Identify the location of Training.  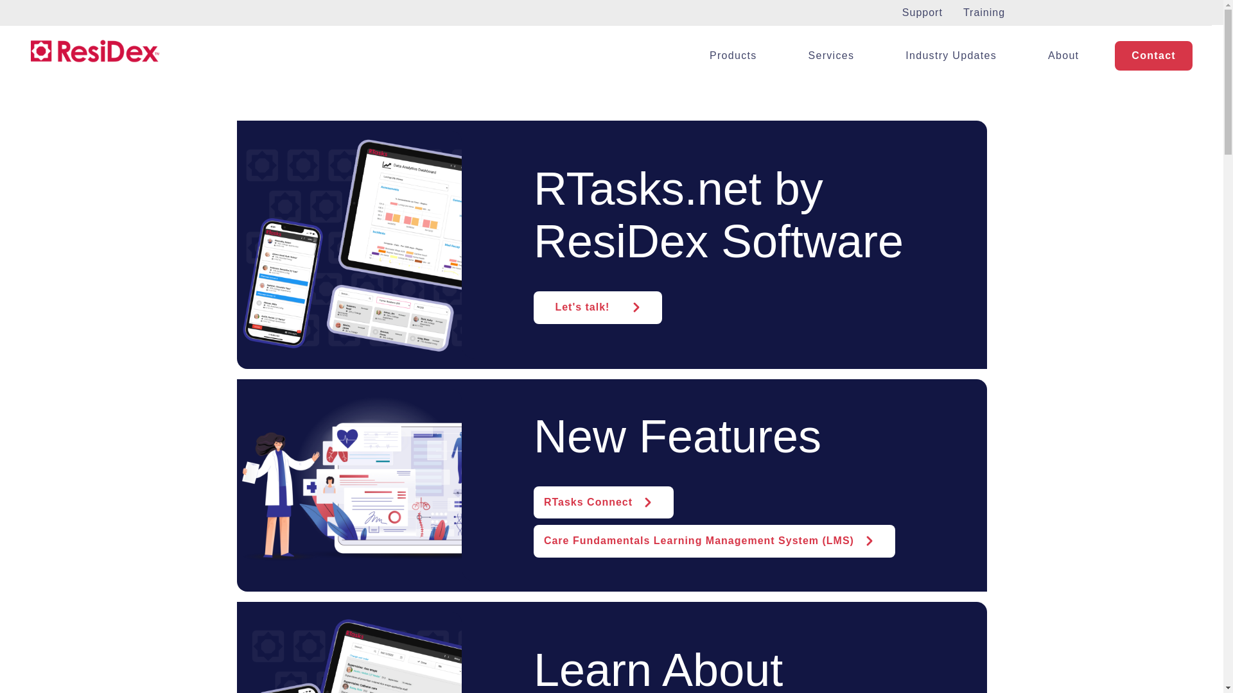
(984, 12).